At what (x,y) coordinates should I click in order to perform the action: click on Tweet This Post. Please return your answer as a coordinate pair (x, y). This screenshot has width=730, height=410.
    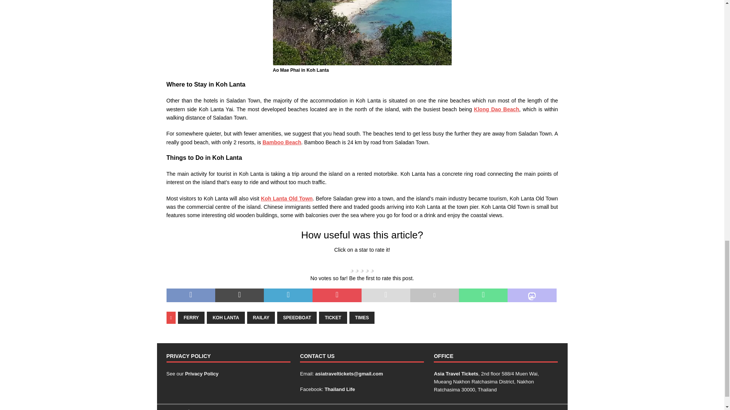
    Looking at the image, I should click on (240, 295).